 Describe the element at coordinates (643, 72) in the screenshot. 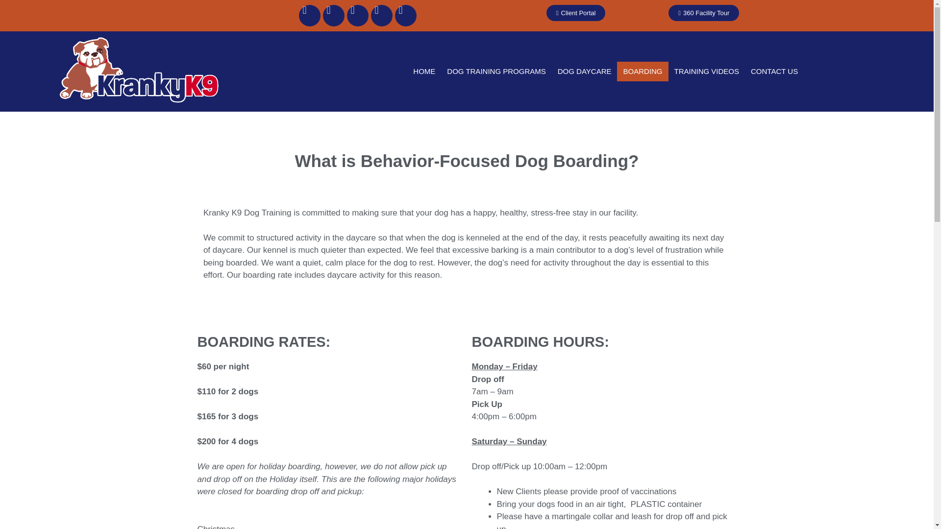

I see `BOARDING` at that location.